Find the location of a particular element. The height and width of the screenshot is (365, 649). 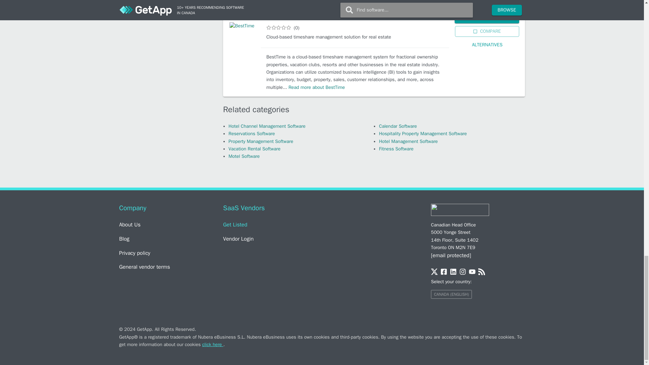

YouTube is located at coordinates (472, 272).